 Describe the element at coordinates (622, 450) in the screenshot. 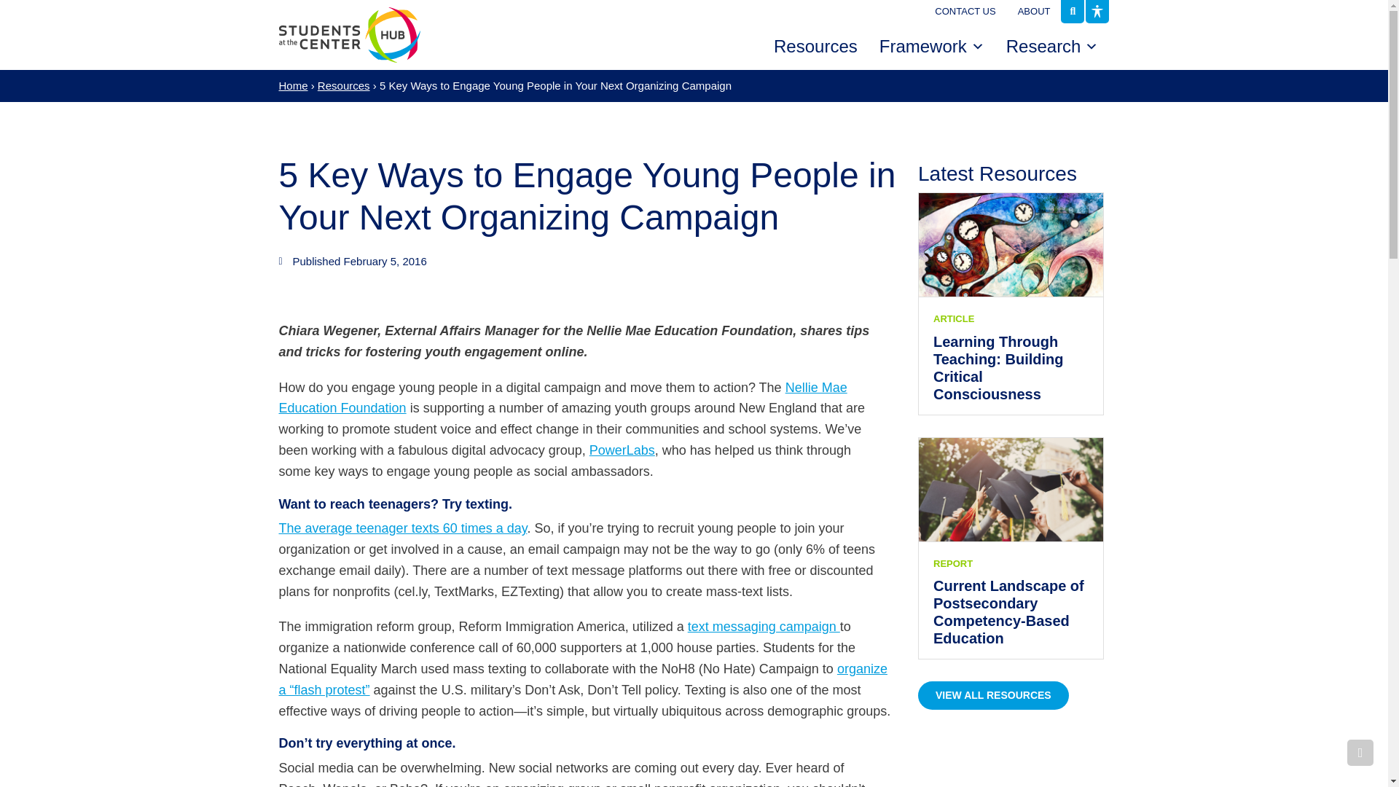

I see `PowerLabs` at that location.